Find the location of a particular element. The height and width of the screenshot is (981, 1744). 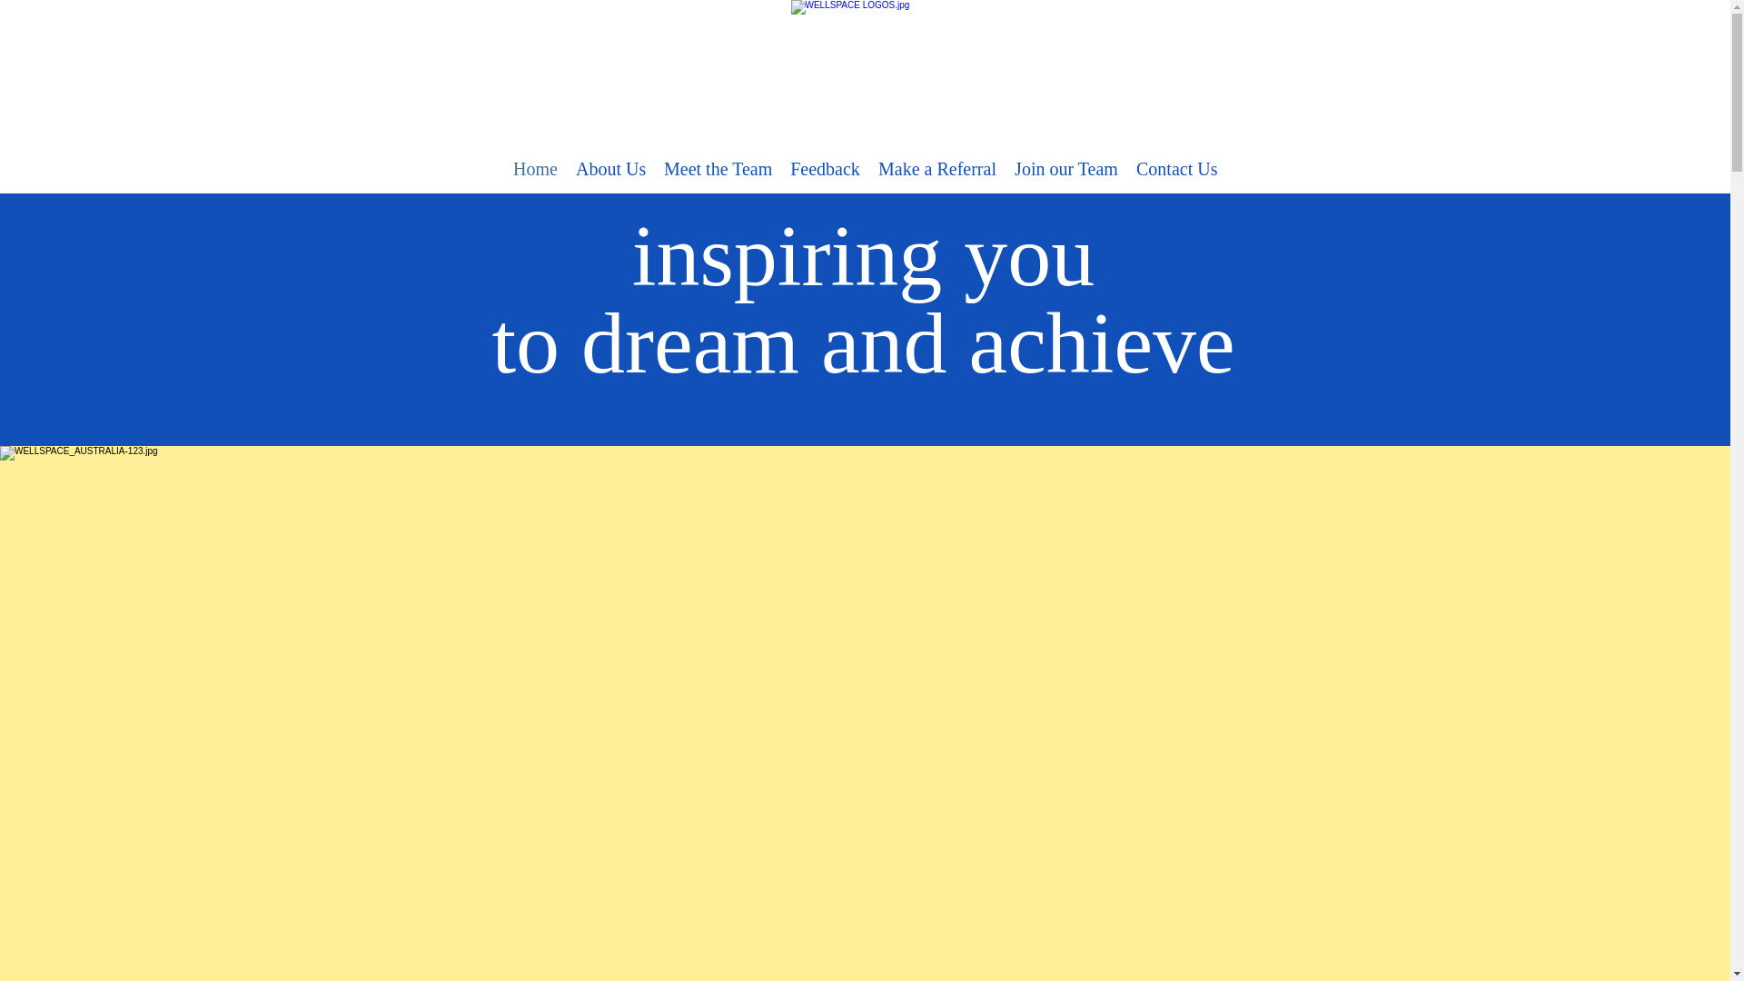

Join our Team is located at coordinates (1066, 169).